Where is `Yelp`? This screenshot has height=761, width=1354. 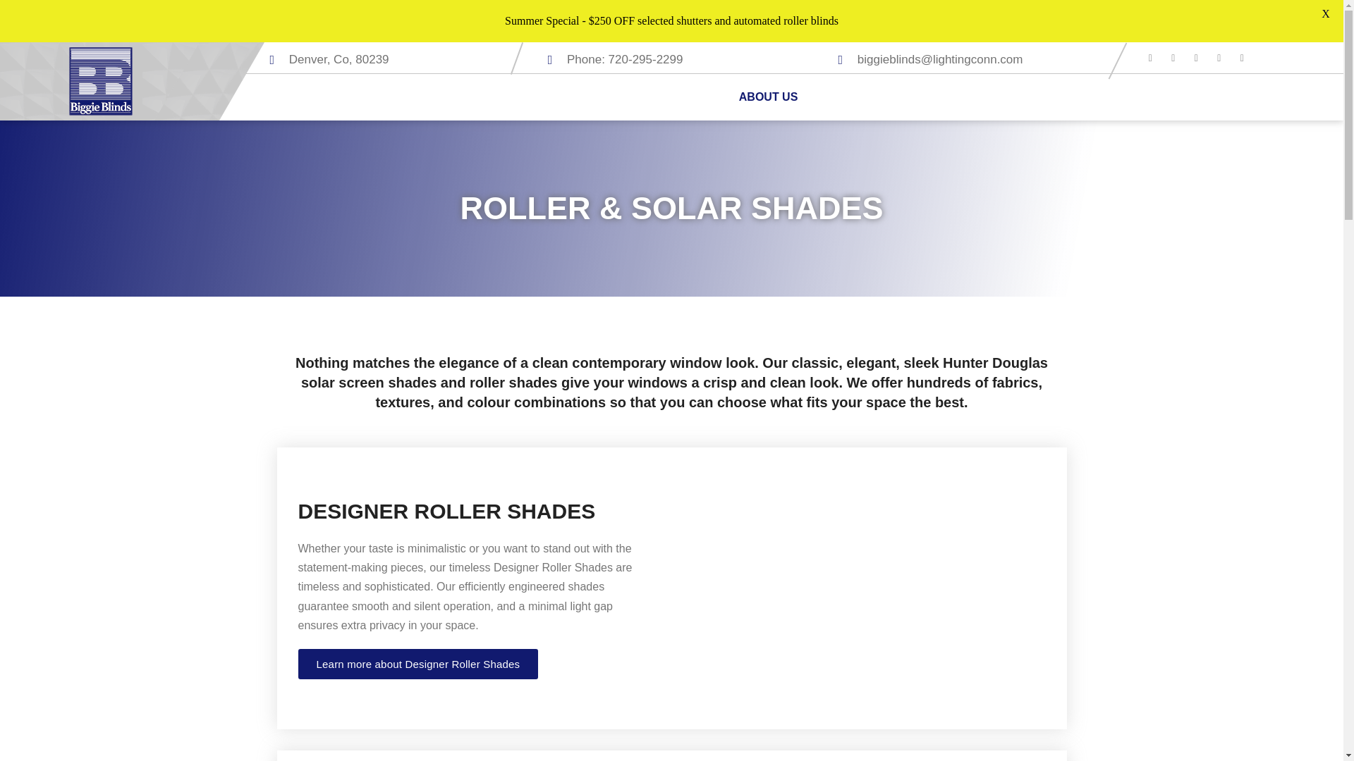
Yelp is located at coordinates (1226, 58).